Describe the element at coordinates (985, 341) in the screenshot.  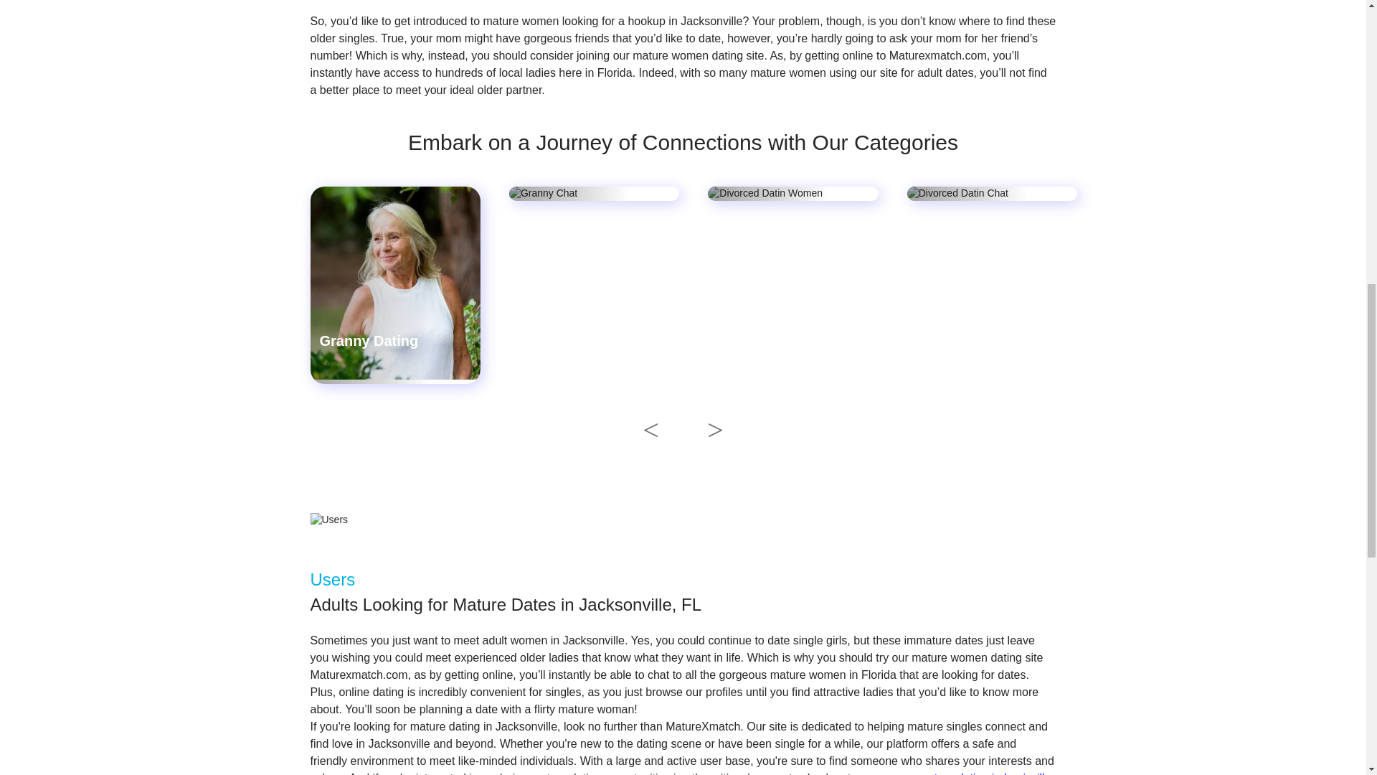
I see `Divorced Datin Chat` at that location.